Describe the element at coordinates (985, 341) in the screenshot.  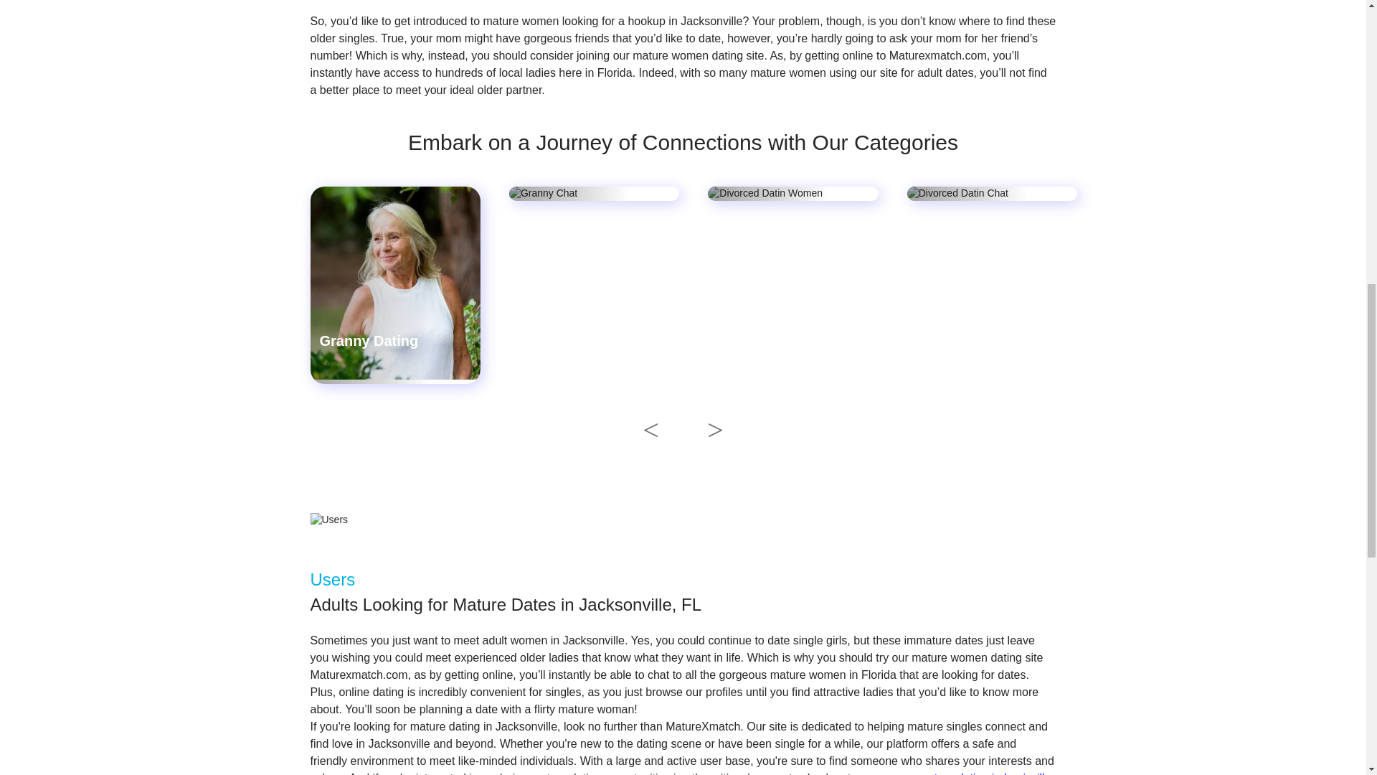
I see `Divorced Datin Chat` at that location.